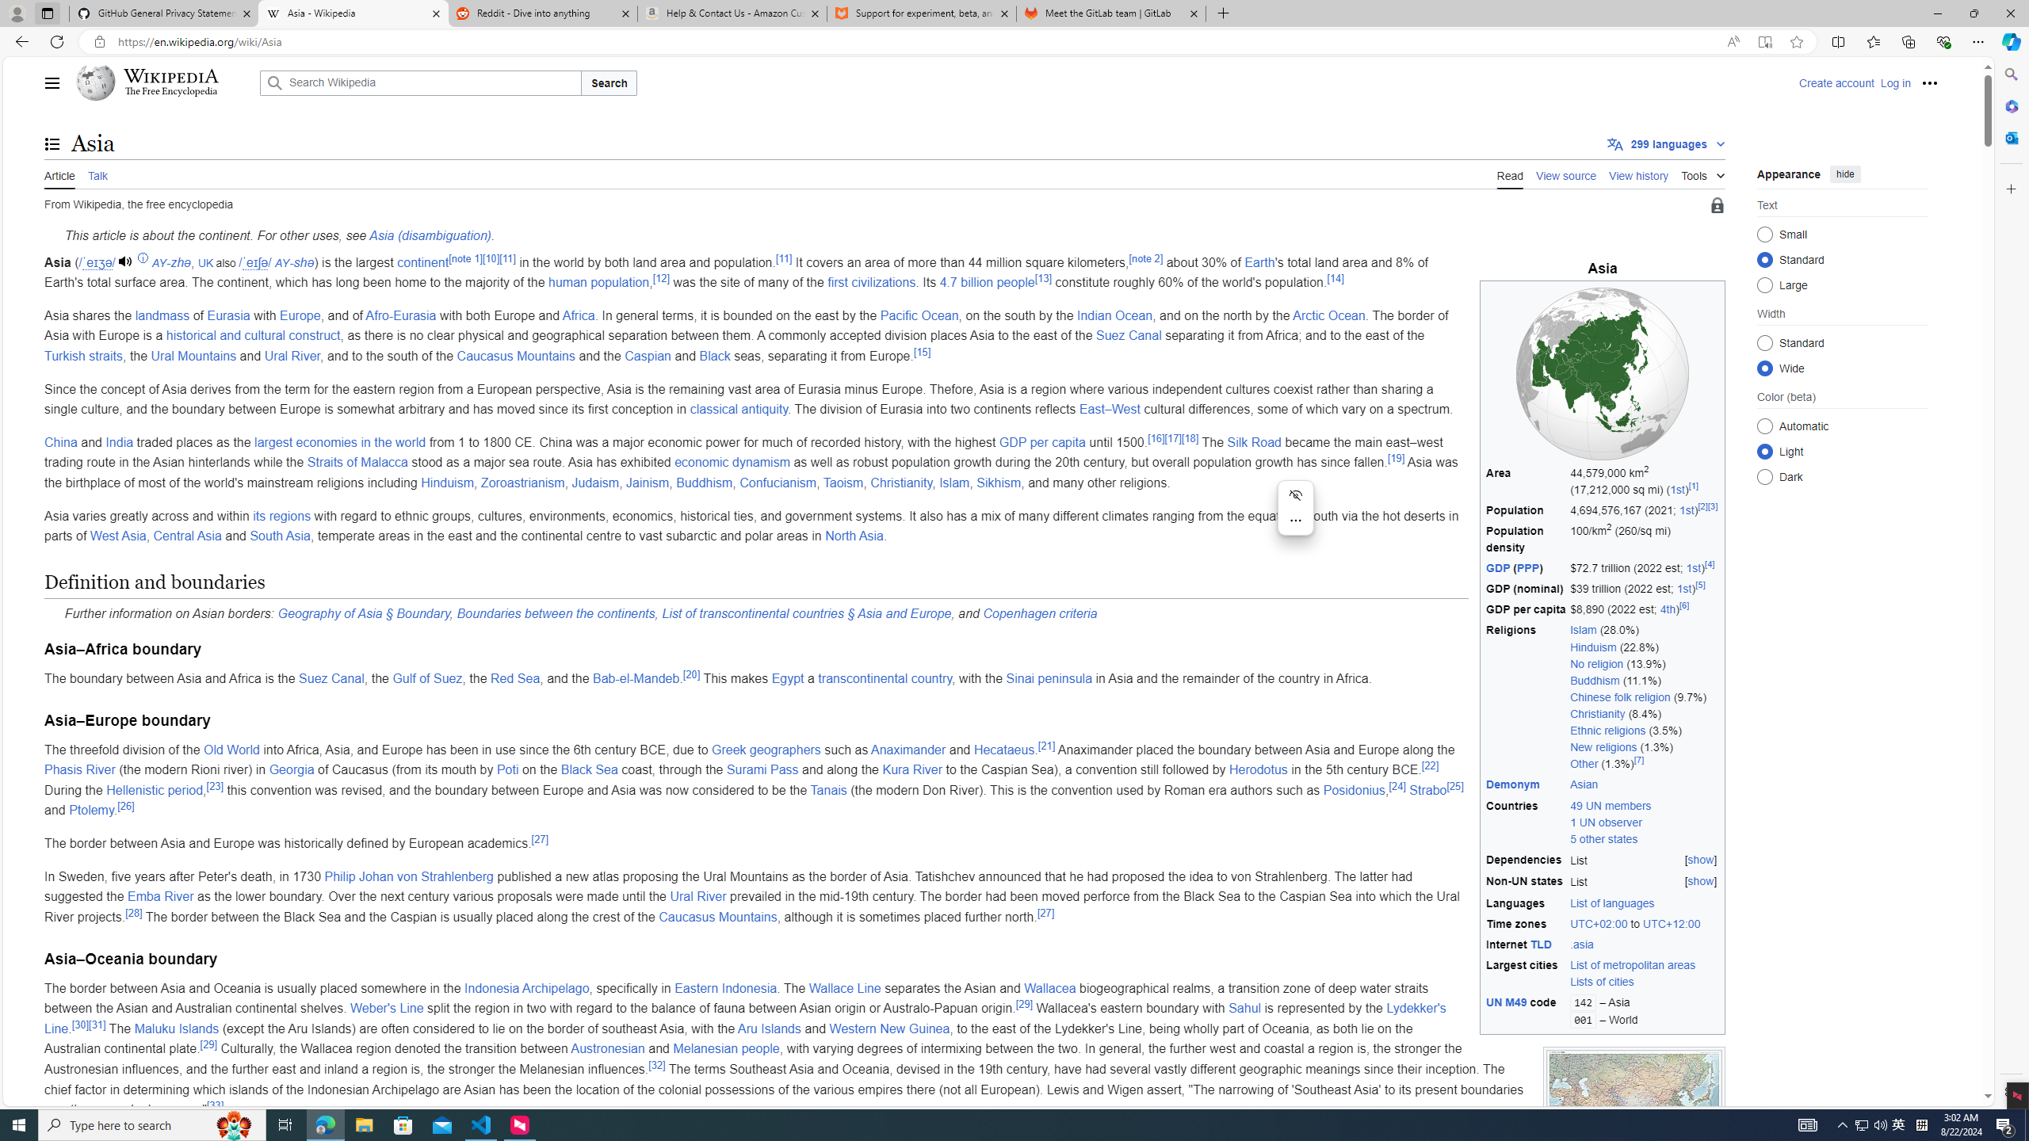  What do you see at coordinates (1712, 507) in the screenshot?
I see `[3]` at bounding box center [1712, 507].